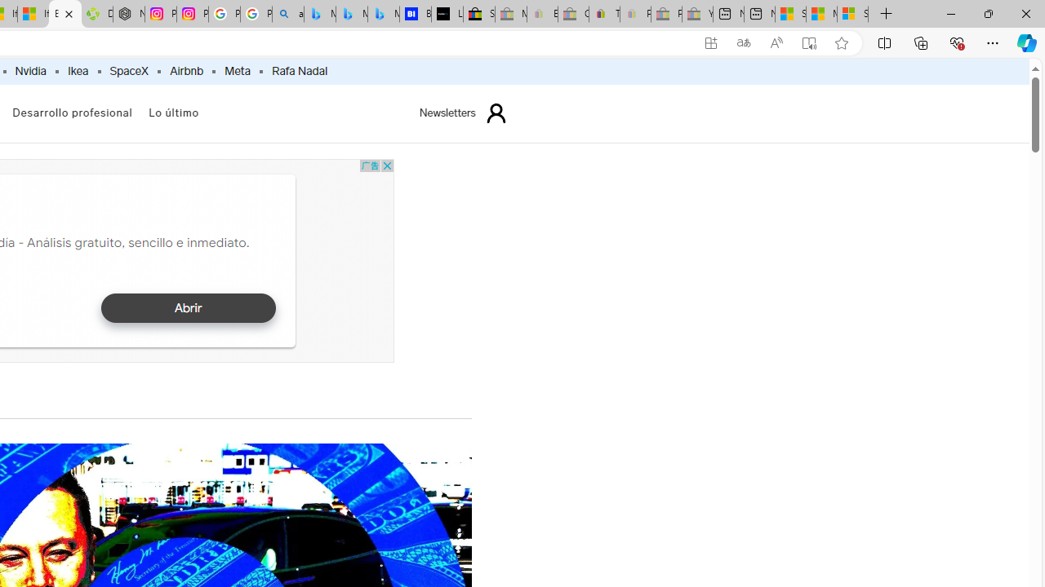 This screenshot has width=1045, height=587. Describe the element at coordinates (288, 15) in the screenshot. I see `alabama high school quarterback dies - Search` at that location.